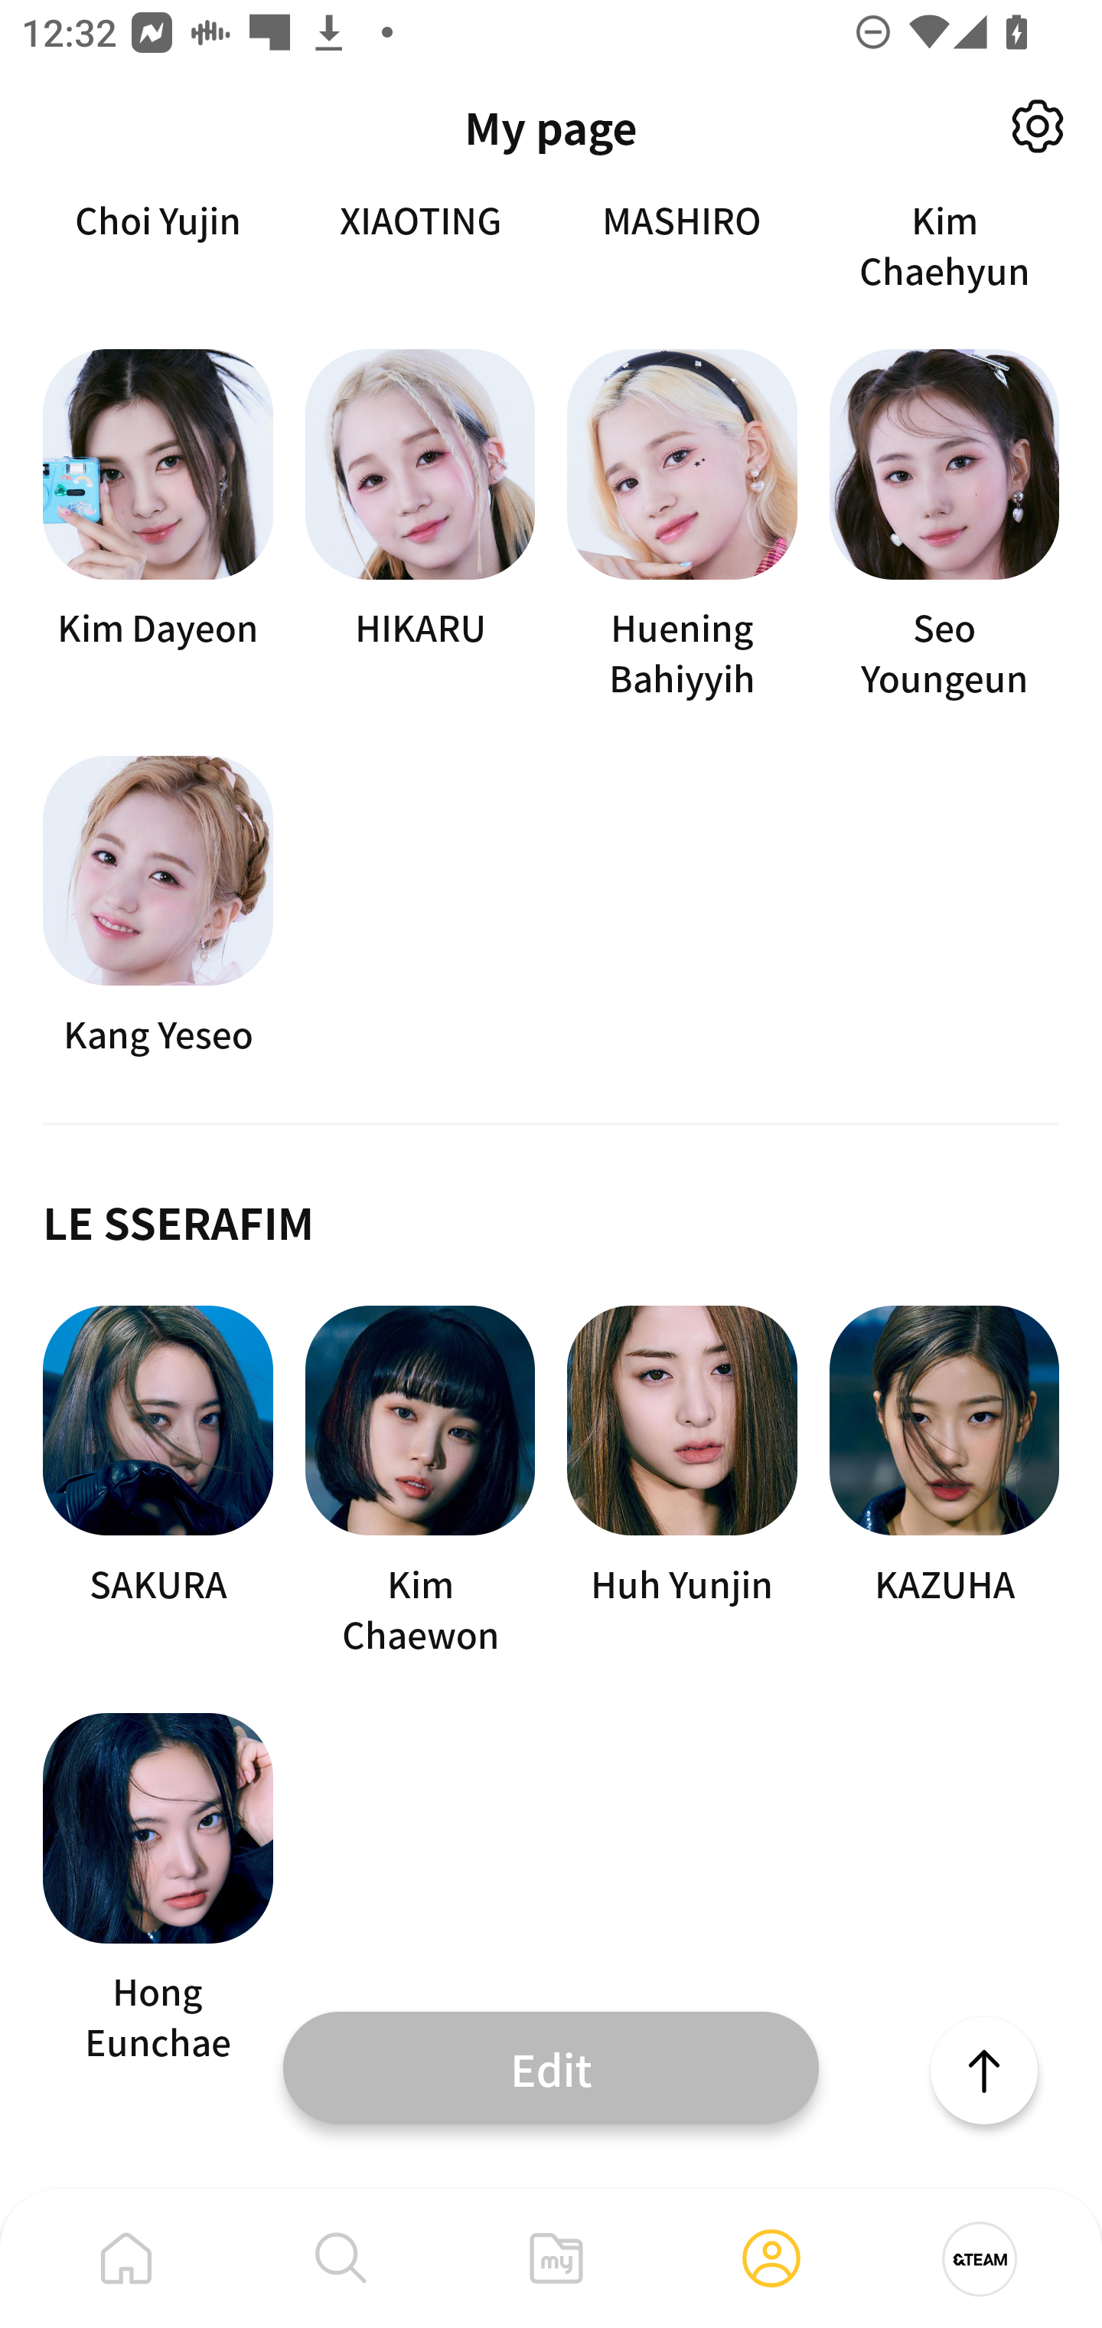  What do you see at coordinates (419, 526) in the screenshot?
I see `HIKARU` at bounding box center [419, 526].